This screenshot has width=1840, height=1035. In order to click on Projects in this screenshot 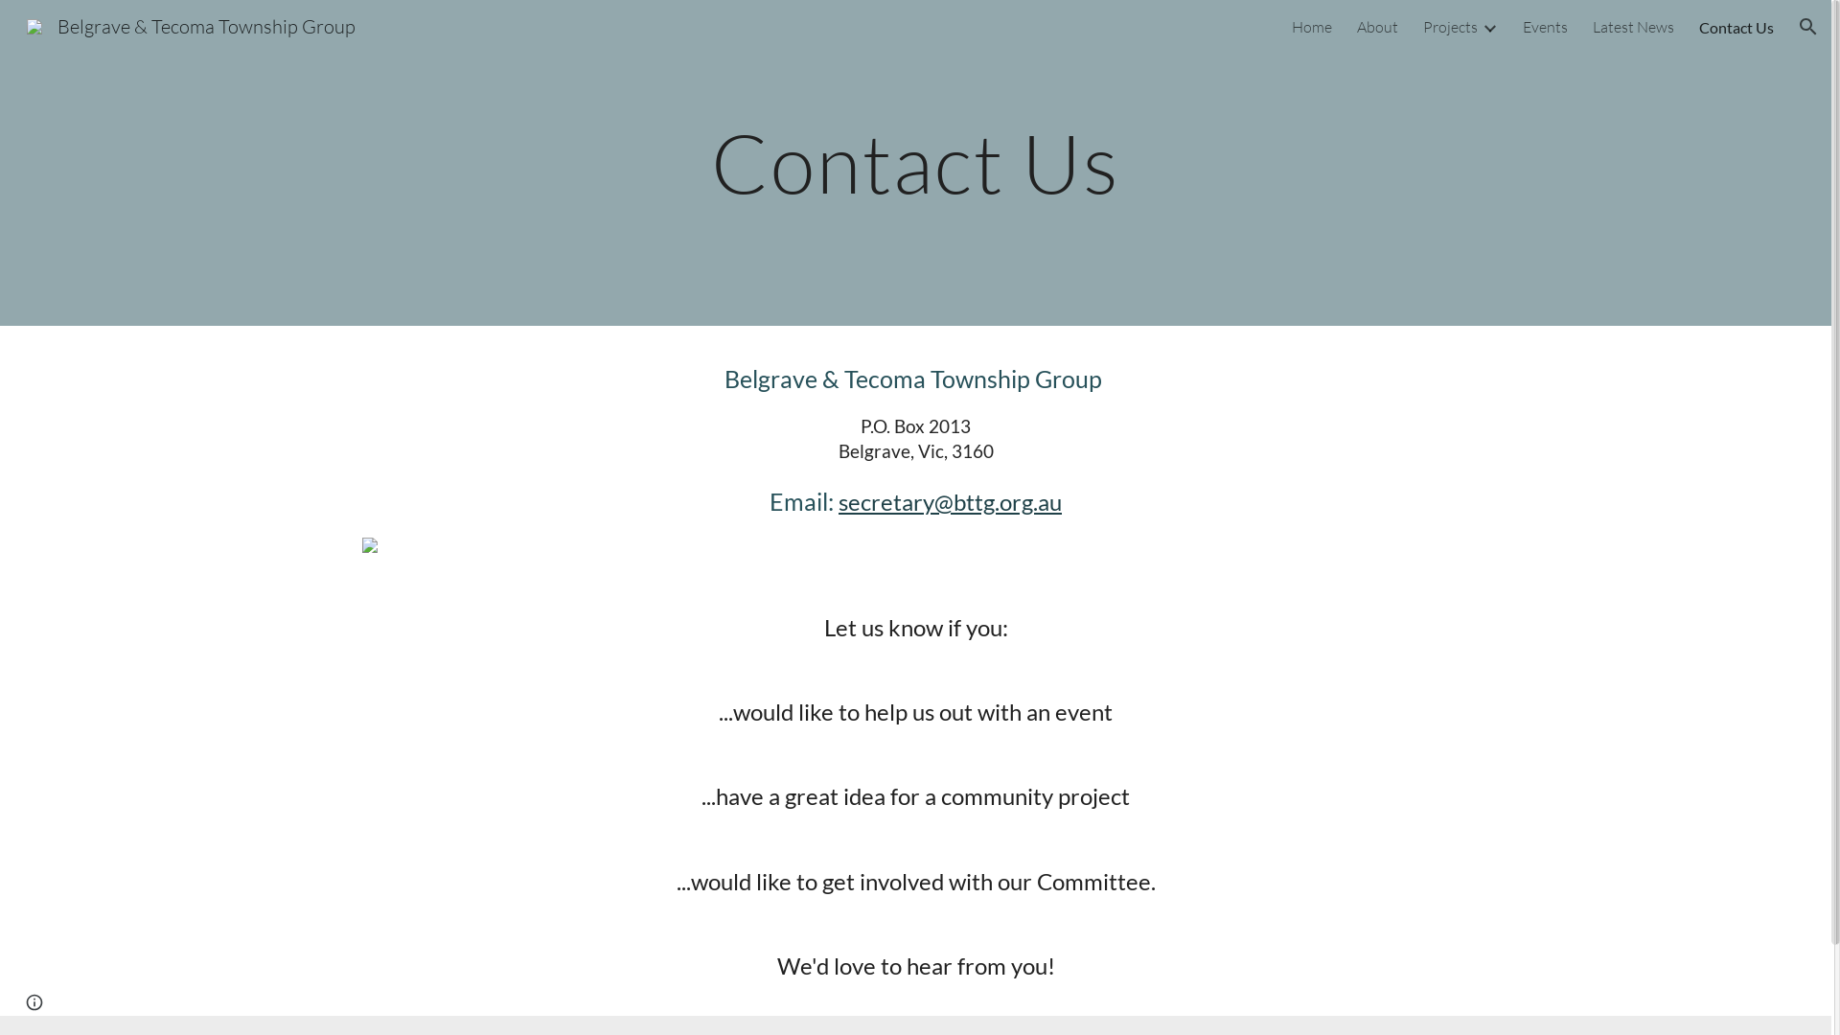, I will do `click(1451, 27)`.